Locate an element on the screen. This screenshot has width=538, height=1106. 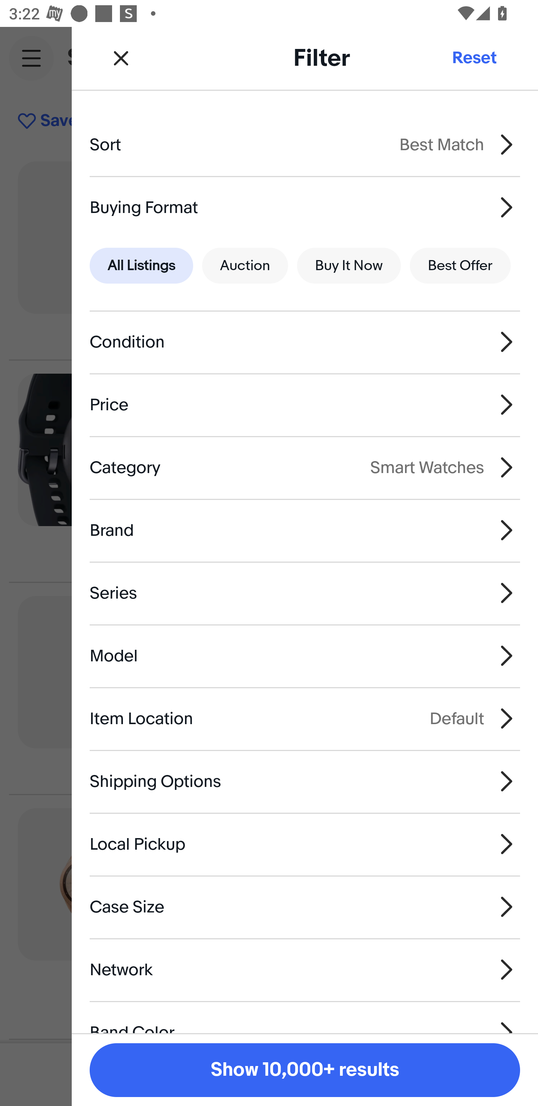
Close Filter is located at coordinates (121, 58).